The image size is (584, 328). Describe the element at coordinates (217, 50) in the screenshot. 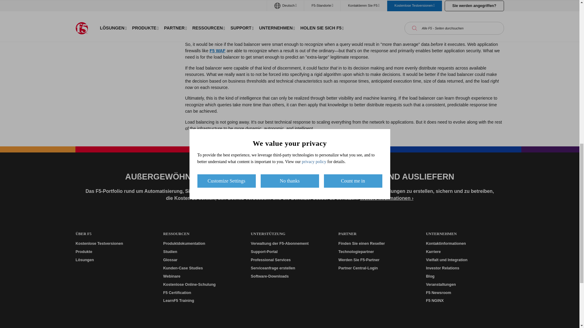

I see `F5 WAF` at that location.